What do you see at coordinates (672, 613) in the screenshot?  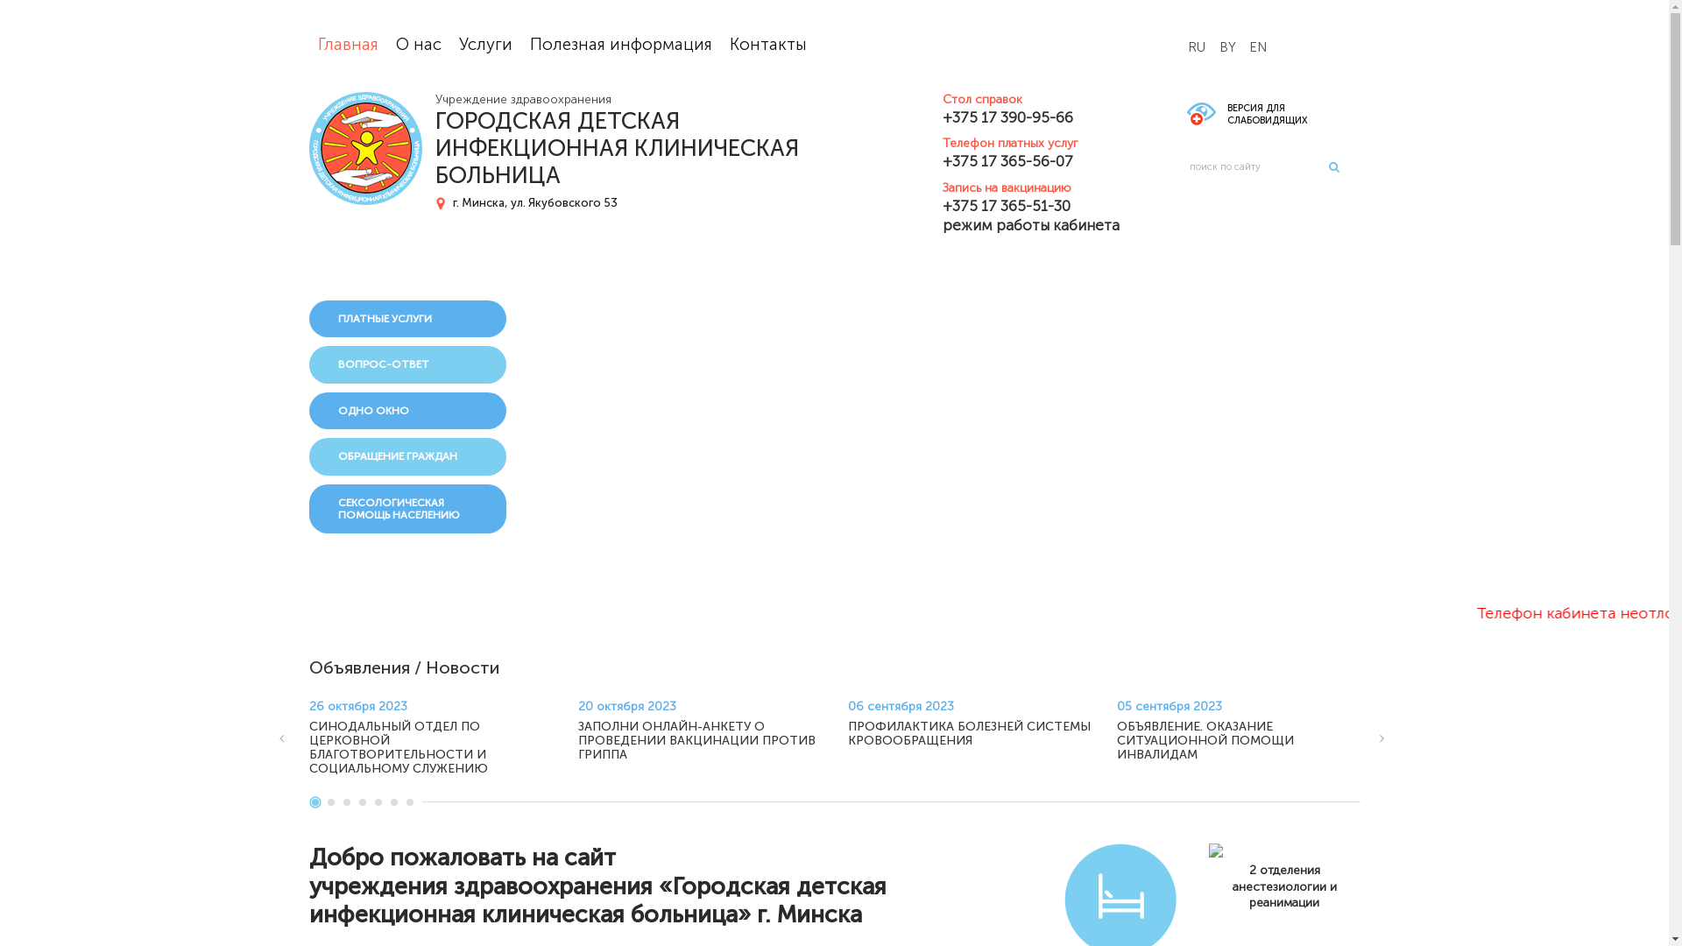 I see `+375 17 357-41-42` at bounding box center [672, 613].